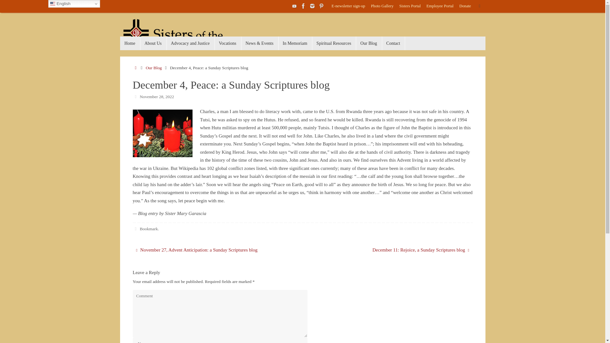  What do you see at coordinates (136, 229) in the screenshot?
I see ` Bookmark the permalink` at bounding box center [136, 229].